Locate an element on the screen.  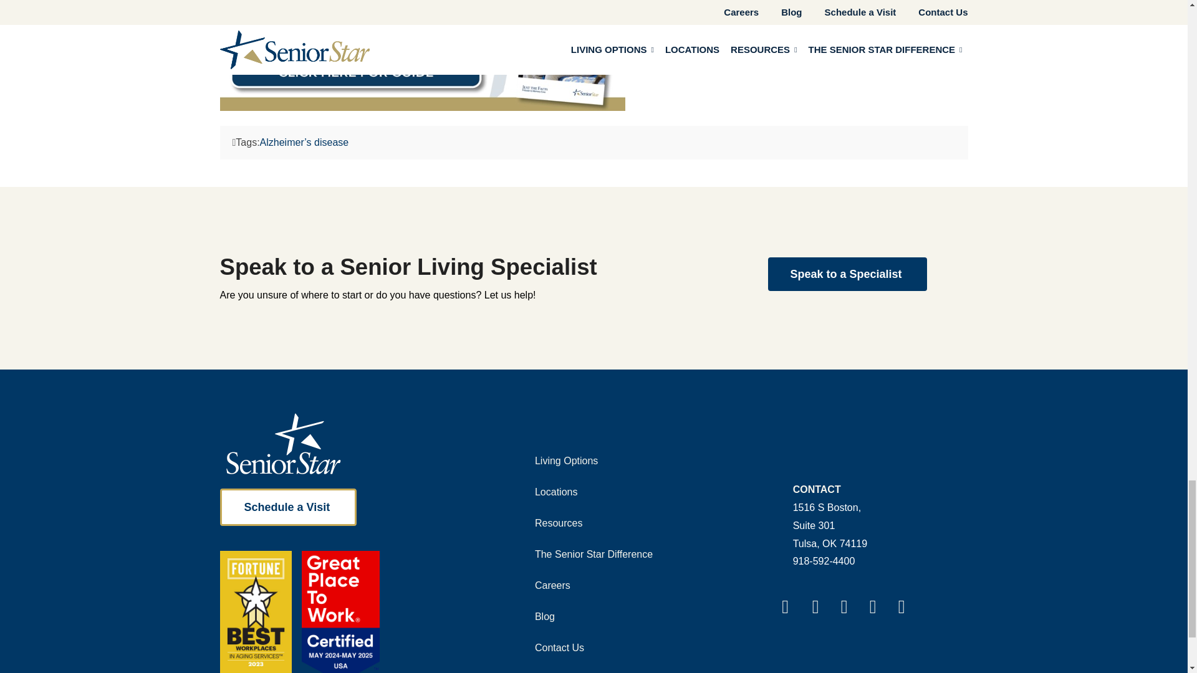
Locations is located at coordinates (566, 461).